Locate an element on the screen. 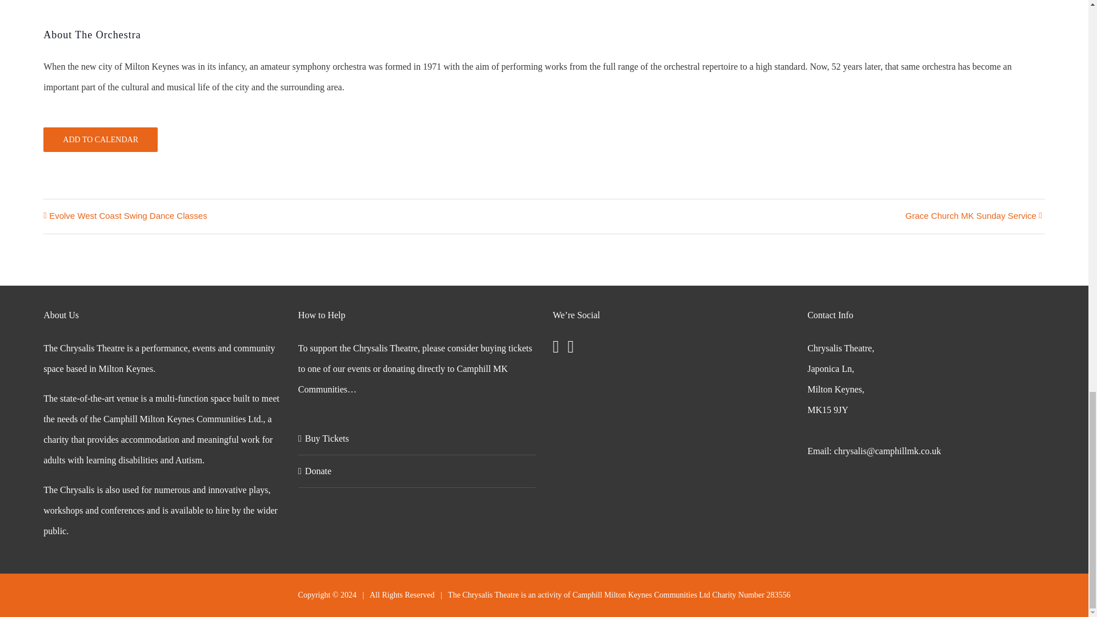  Buy Tickets is located at coordinates (417, 439).